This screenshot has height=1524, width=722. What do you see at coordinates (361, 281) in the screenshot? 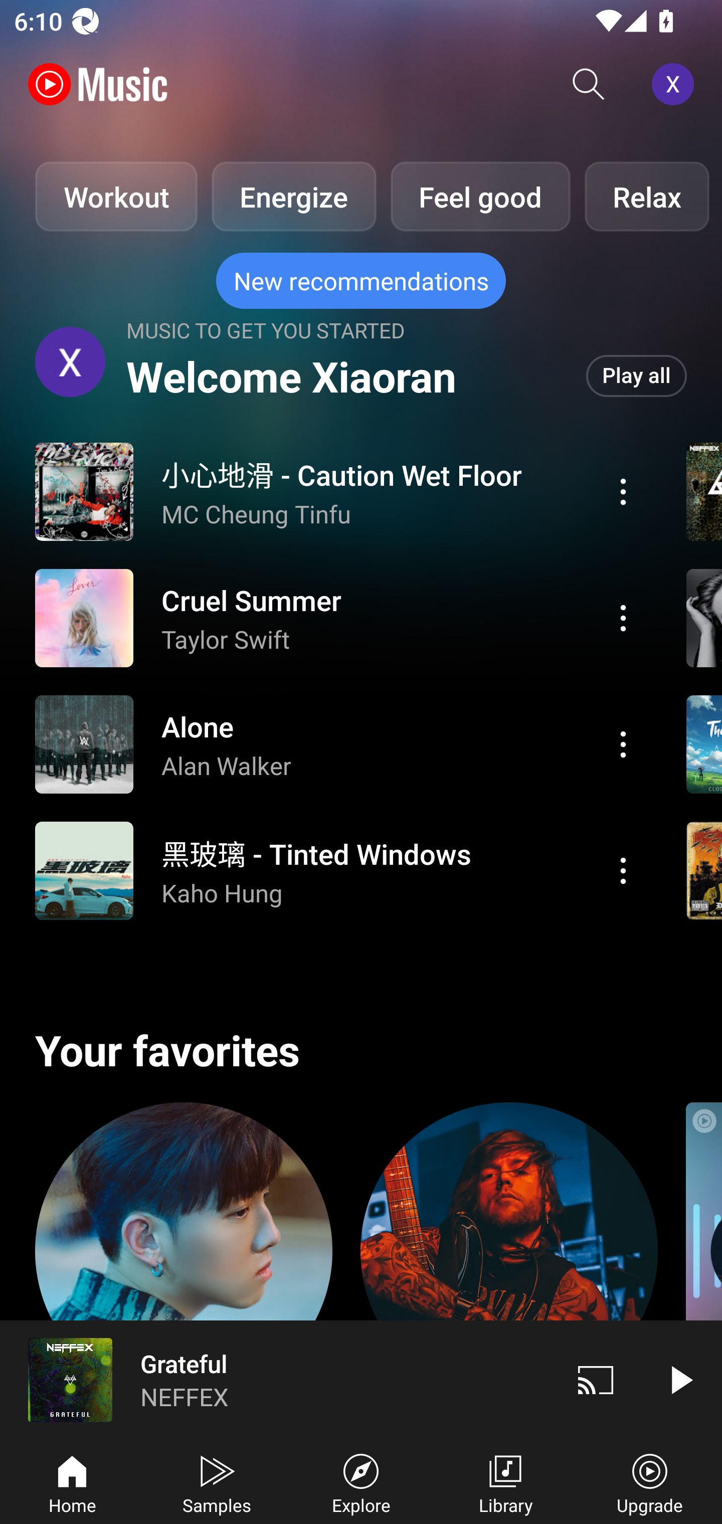
I see `New recommendations` at bounding box center [361, 281].